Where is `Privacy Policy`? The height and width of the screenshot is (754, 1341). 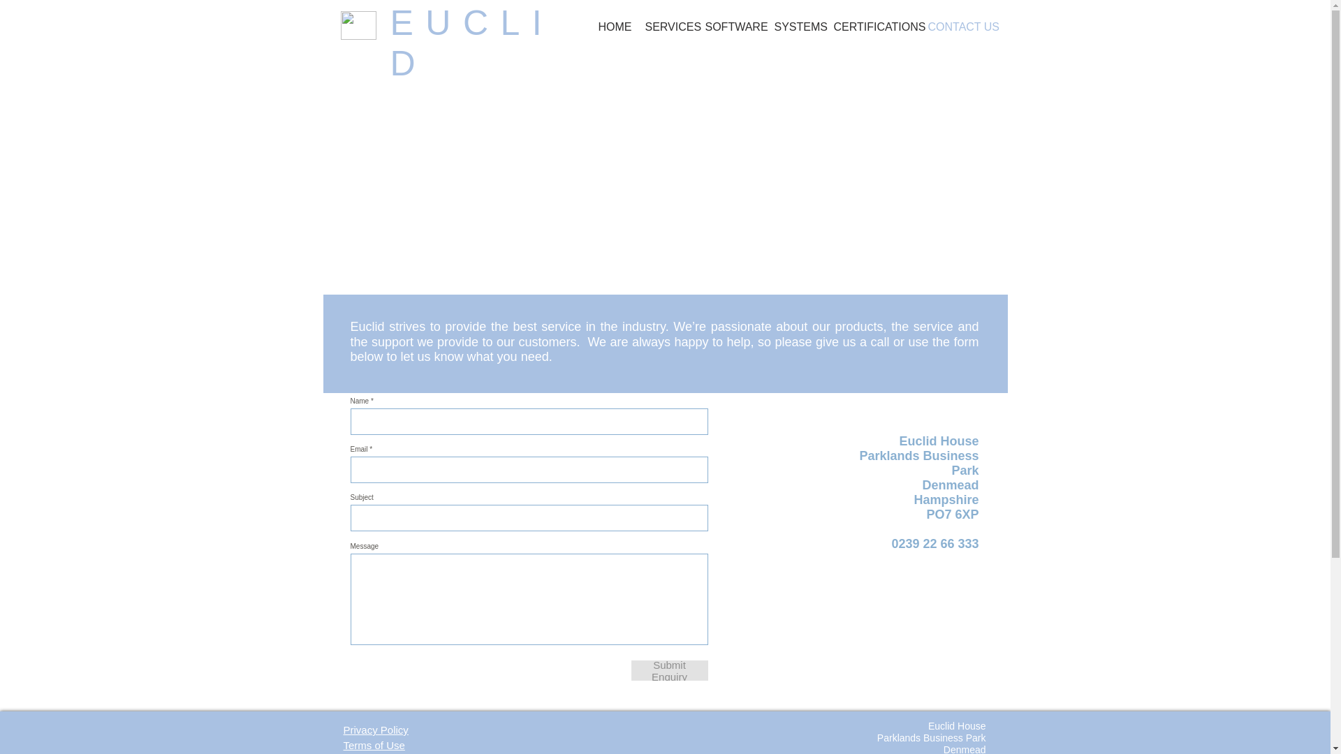 Privacy Policy is located at coordinates (376, 730).